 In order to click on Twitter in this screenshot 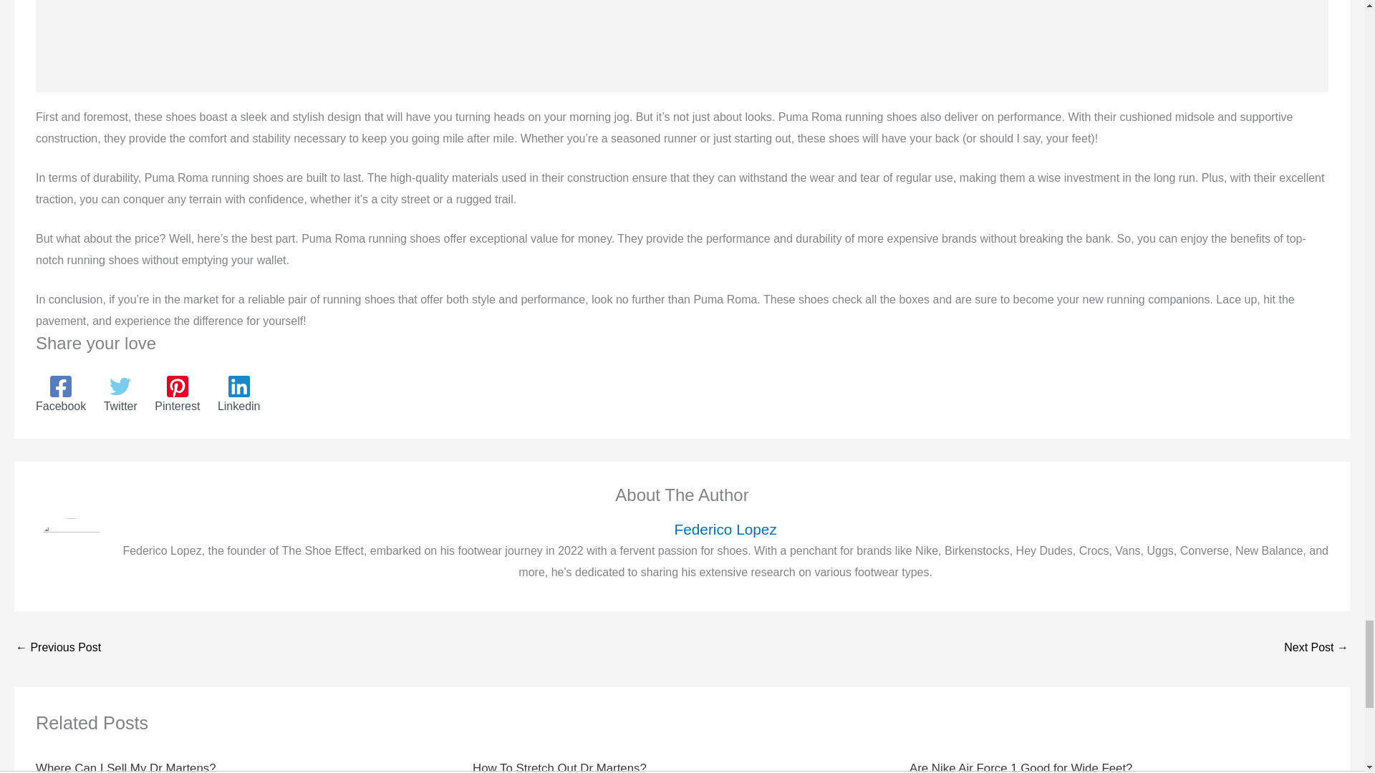, I will do `click(120, 394)`.